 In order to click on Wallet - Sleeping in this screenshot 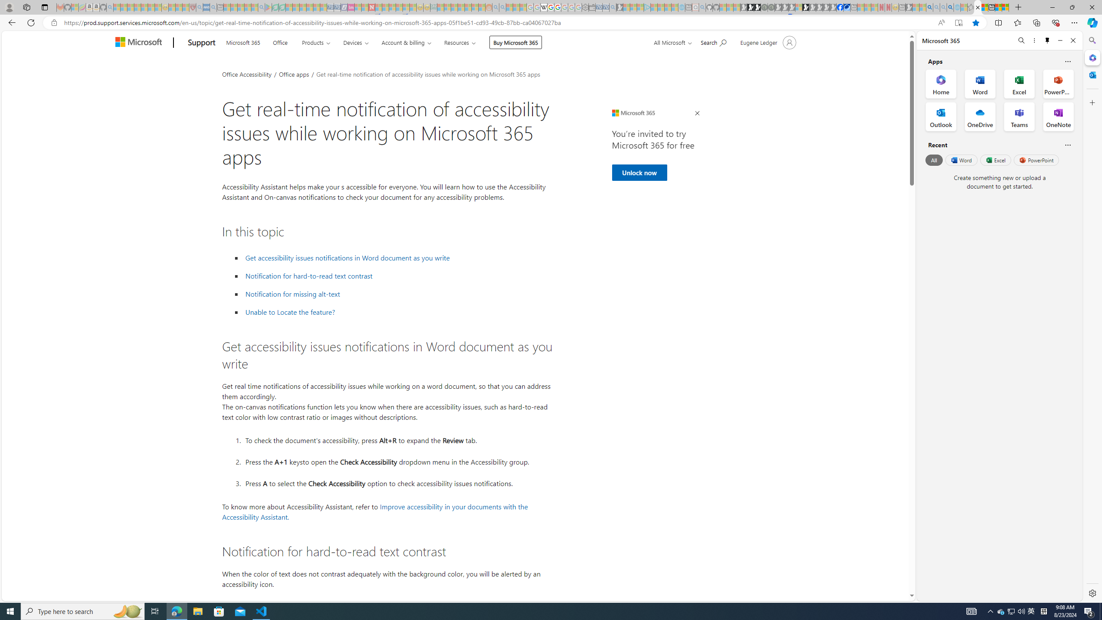, I will do `click(592, 7)`.